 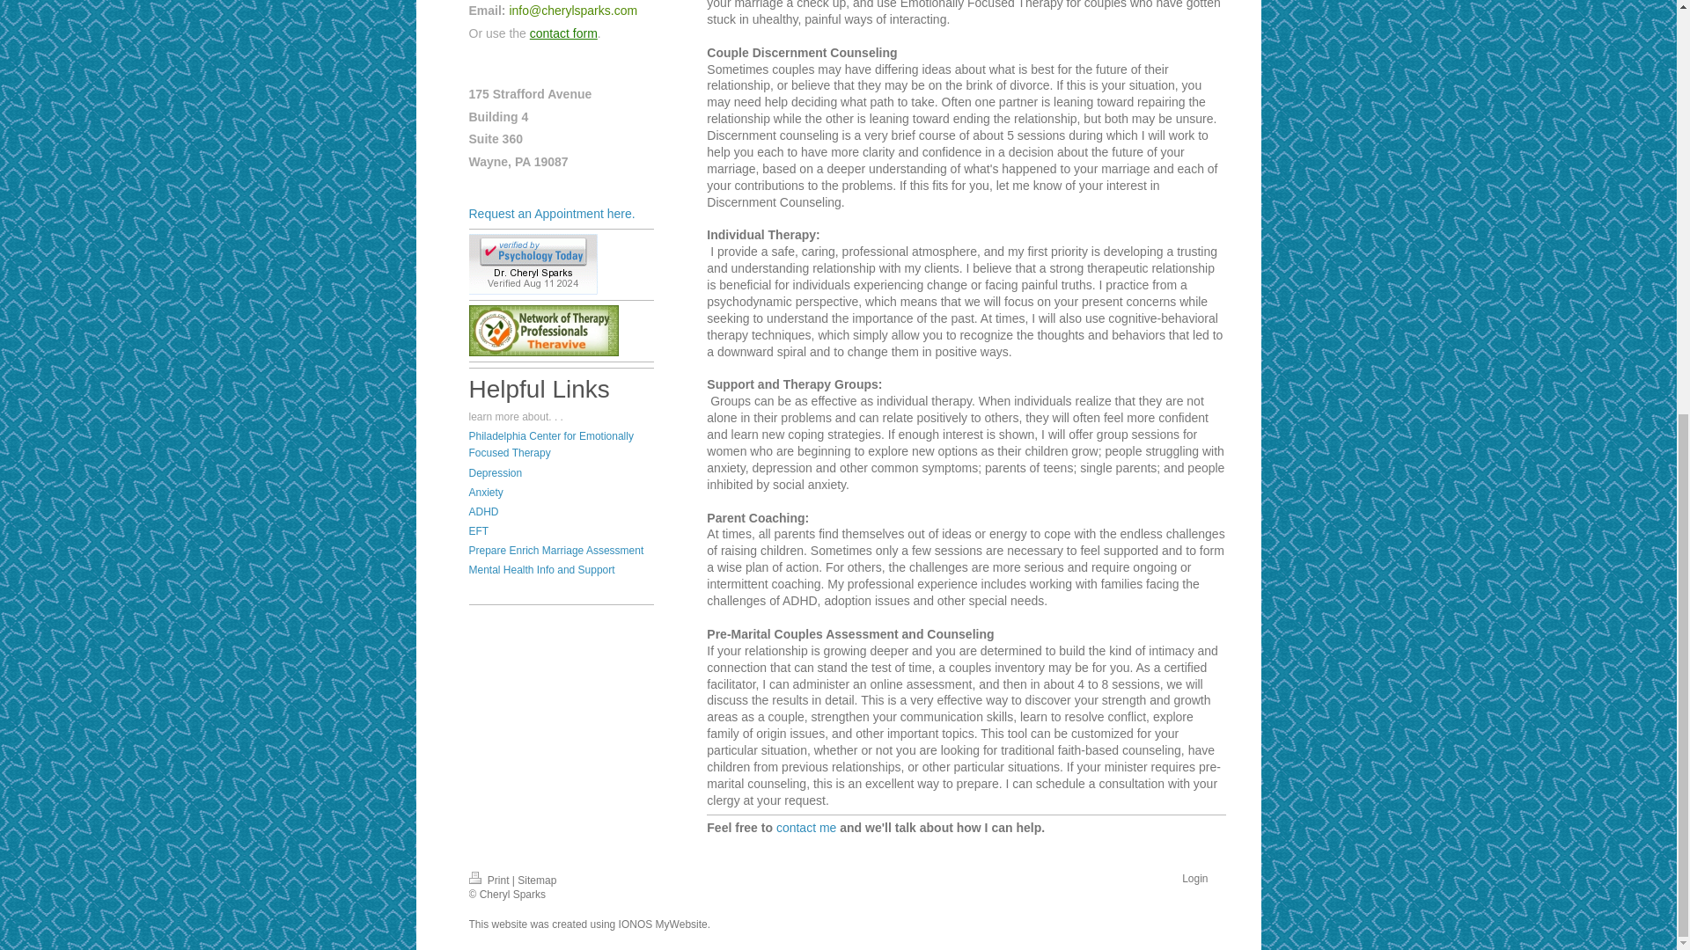 What do you see at coordinates (536, 880) in the screenshot?
I see `Sitemap` at bounding box center [536, 880].